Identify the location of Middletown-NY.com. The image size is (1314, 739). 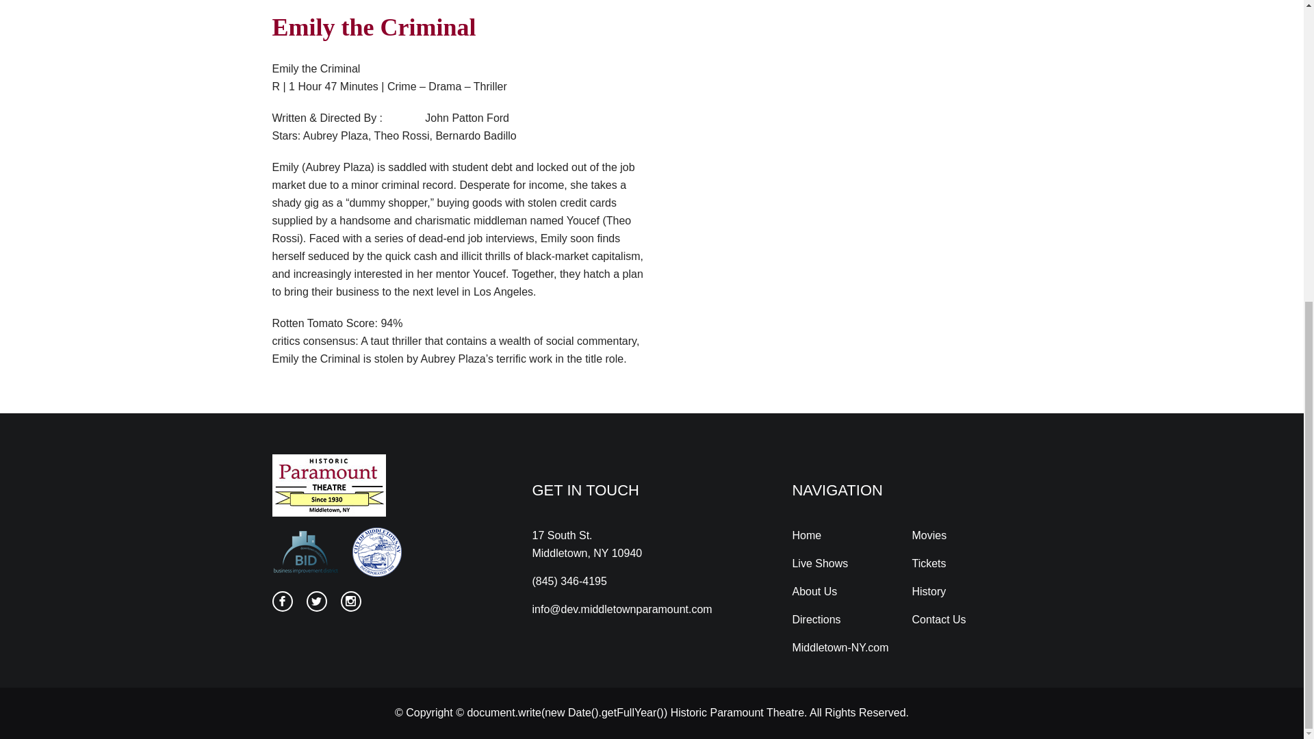
(840, 647).